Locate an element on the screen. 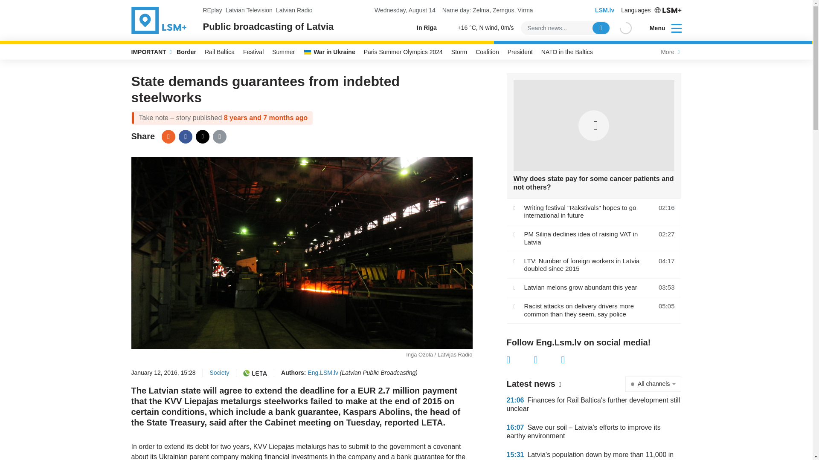 The width and height of the screenshot is (819, 460). Latvian Television is located at coordinates (249, 10).